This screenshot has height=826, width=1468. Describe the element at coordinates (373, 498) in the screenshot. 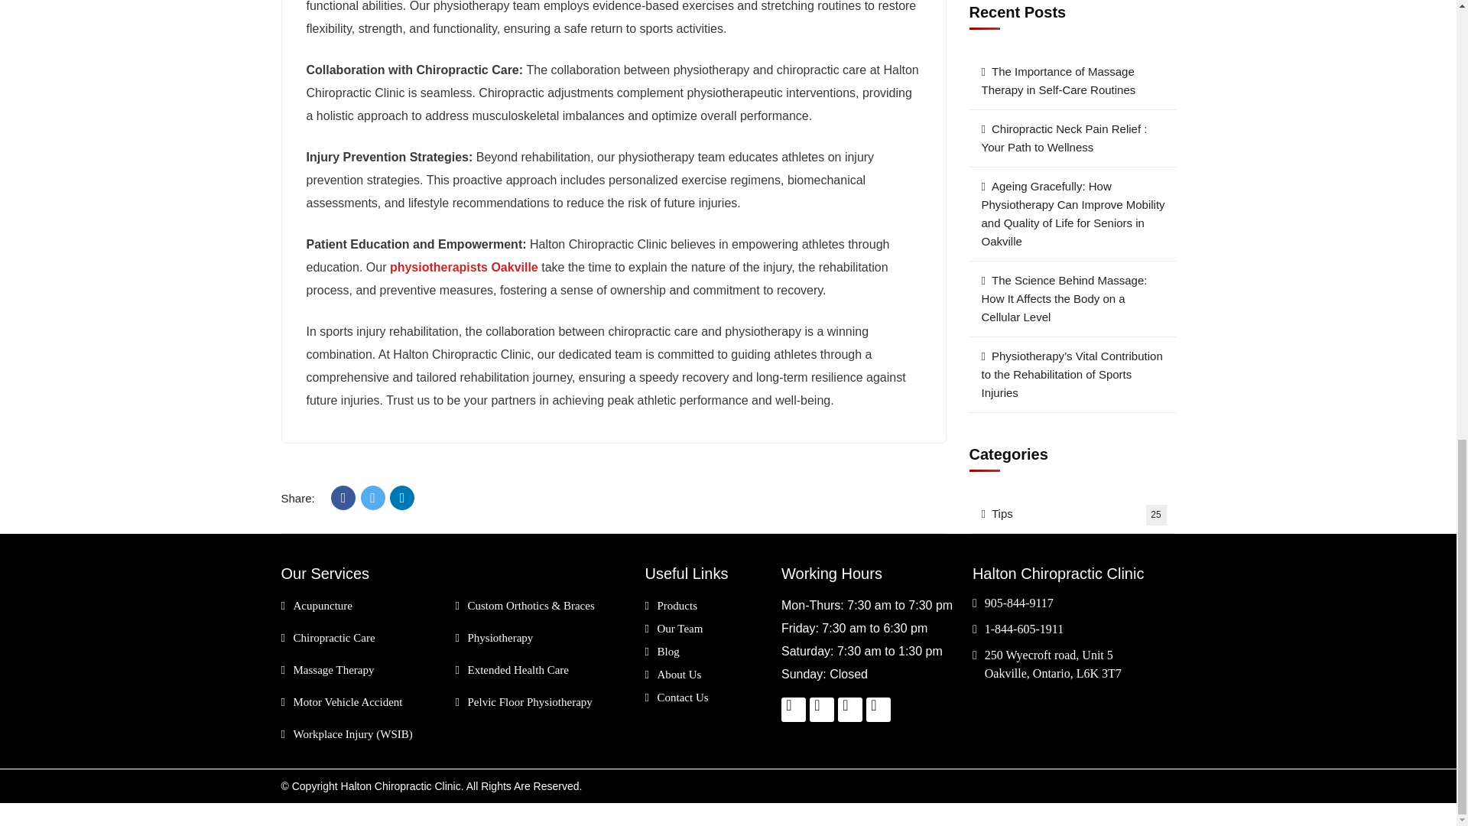

I see `Twitter` at that location.